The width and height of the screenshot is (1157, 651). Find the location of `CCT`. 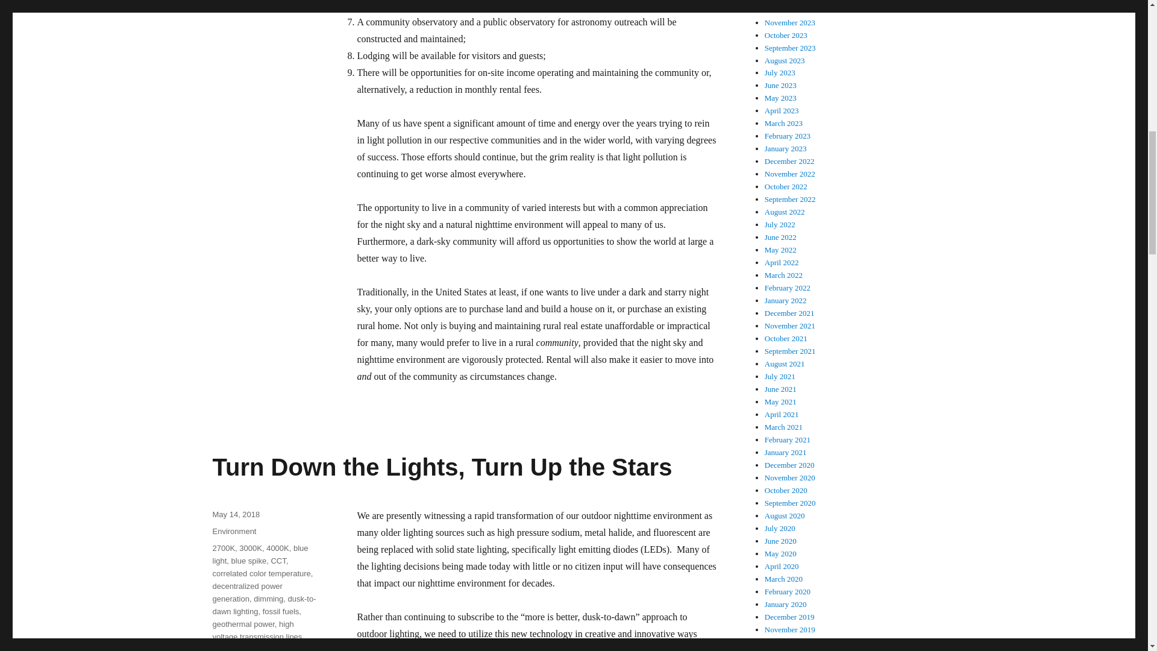

CCT is located at coordinates (278, 561).